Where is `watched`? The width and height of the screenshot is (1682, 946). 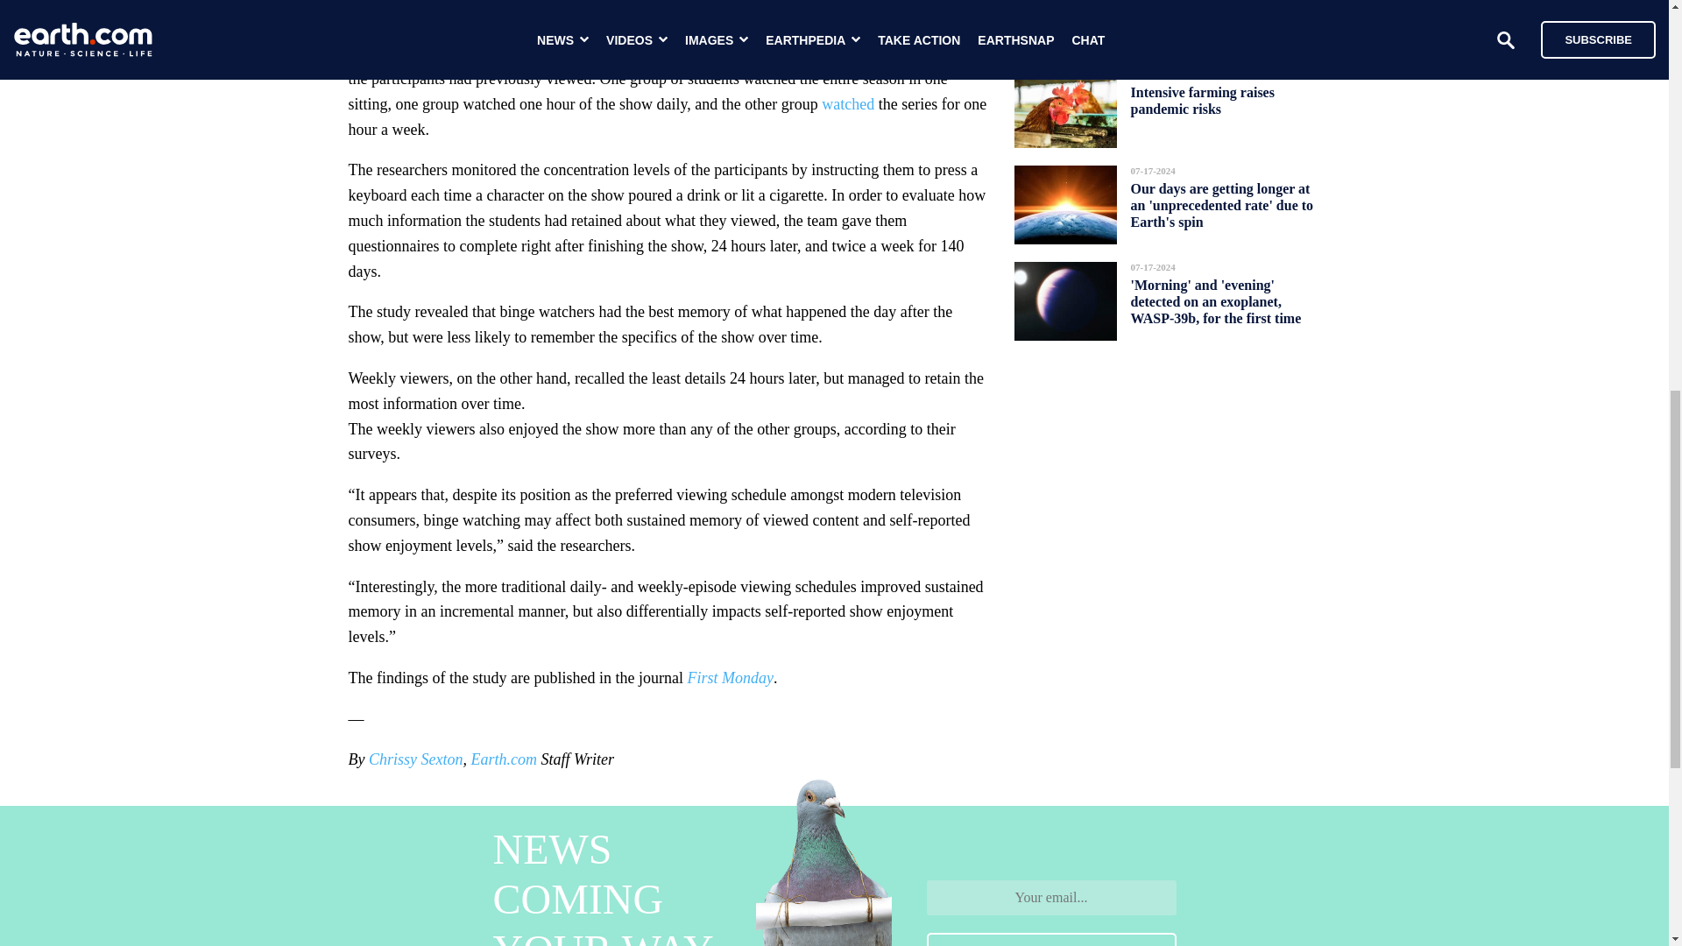
watched is located at coordinates (848, 103).